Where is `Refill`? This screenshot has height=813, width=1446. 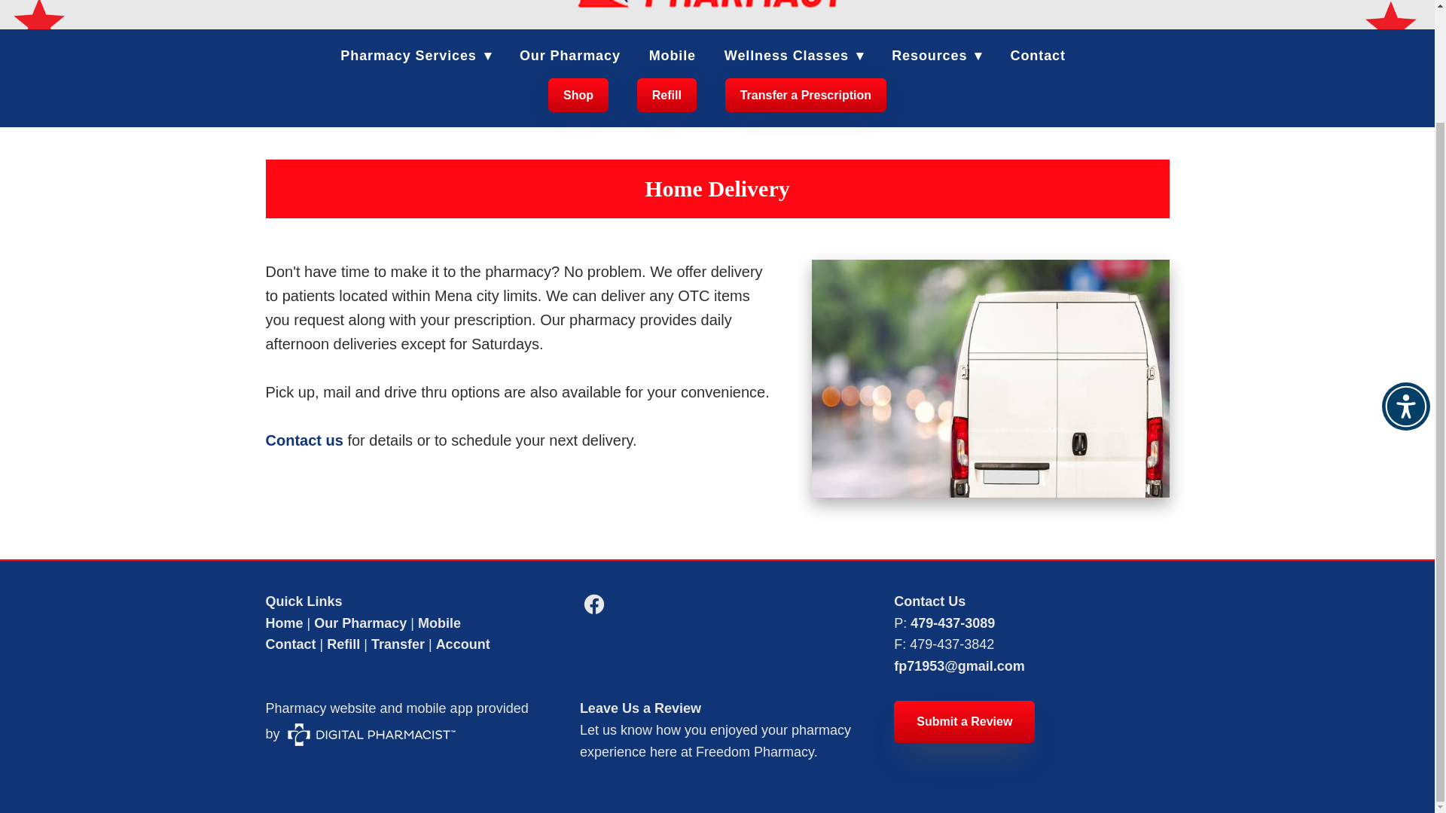
Refill is located at coordinates (343, 644).